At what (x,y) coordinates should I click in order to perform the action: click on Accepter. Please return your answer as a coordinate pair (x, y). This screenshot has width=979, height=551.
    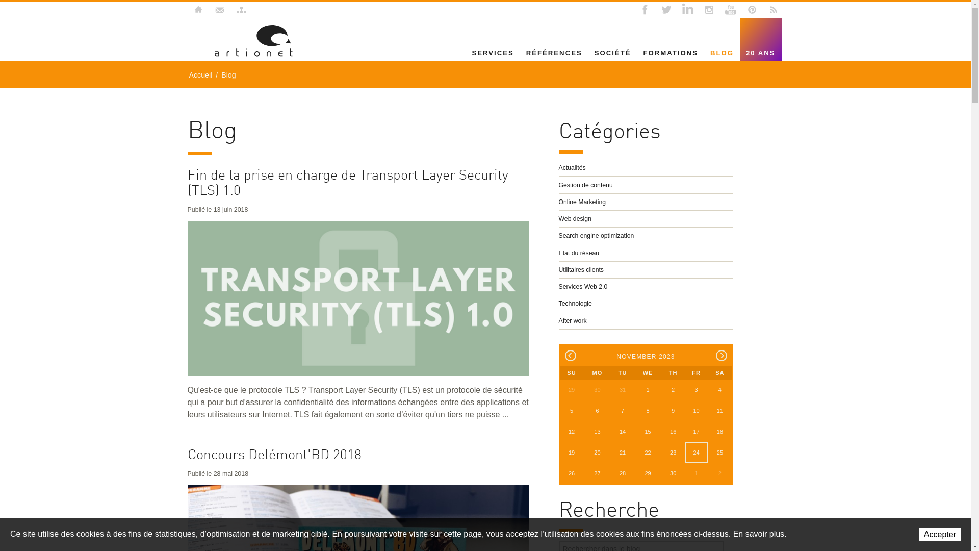
    Looking at the image, I should click on (940, 535).